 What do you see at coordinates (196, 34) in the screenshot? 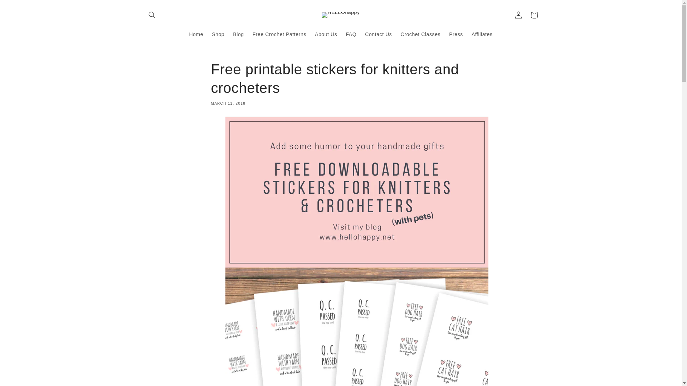
I see `Home` at bounding box center [196, 34].